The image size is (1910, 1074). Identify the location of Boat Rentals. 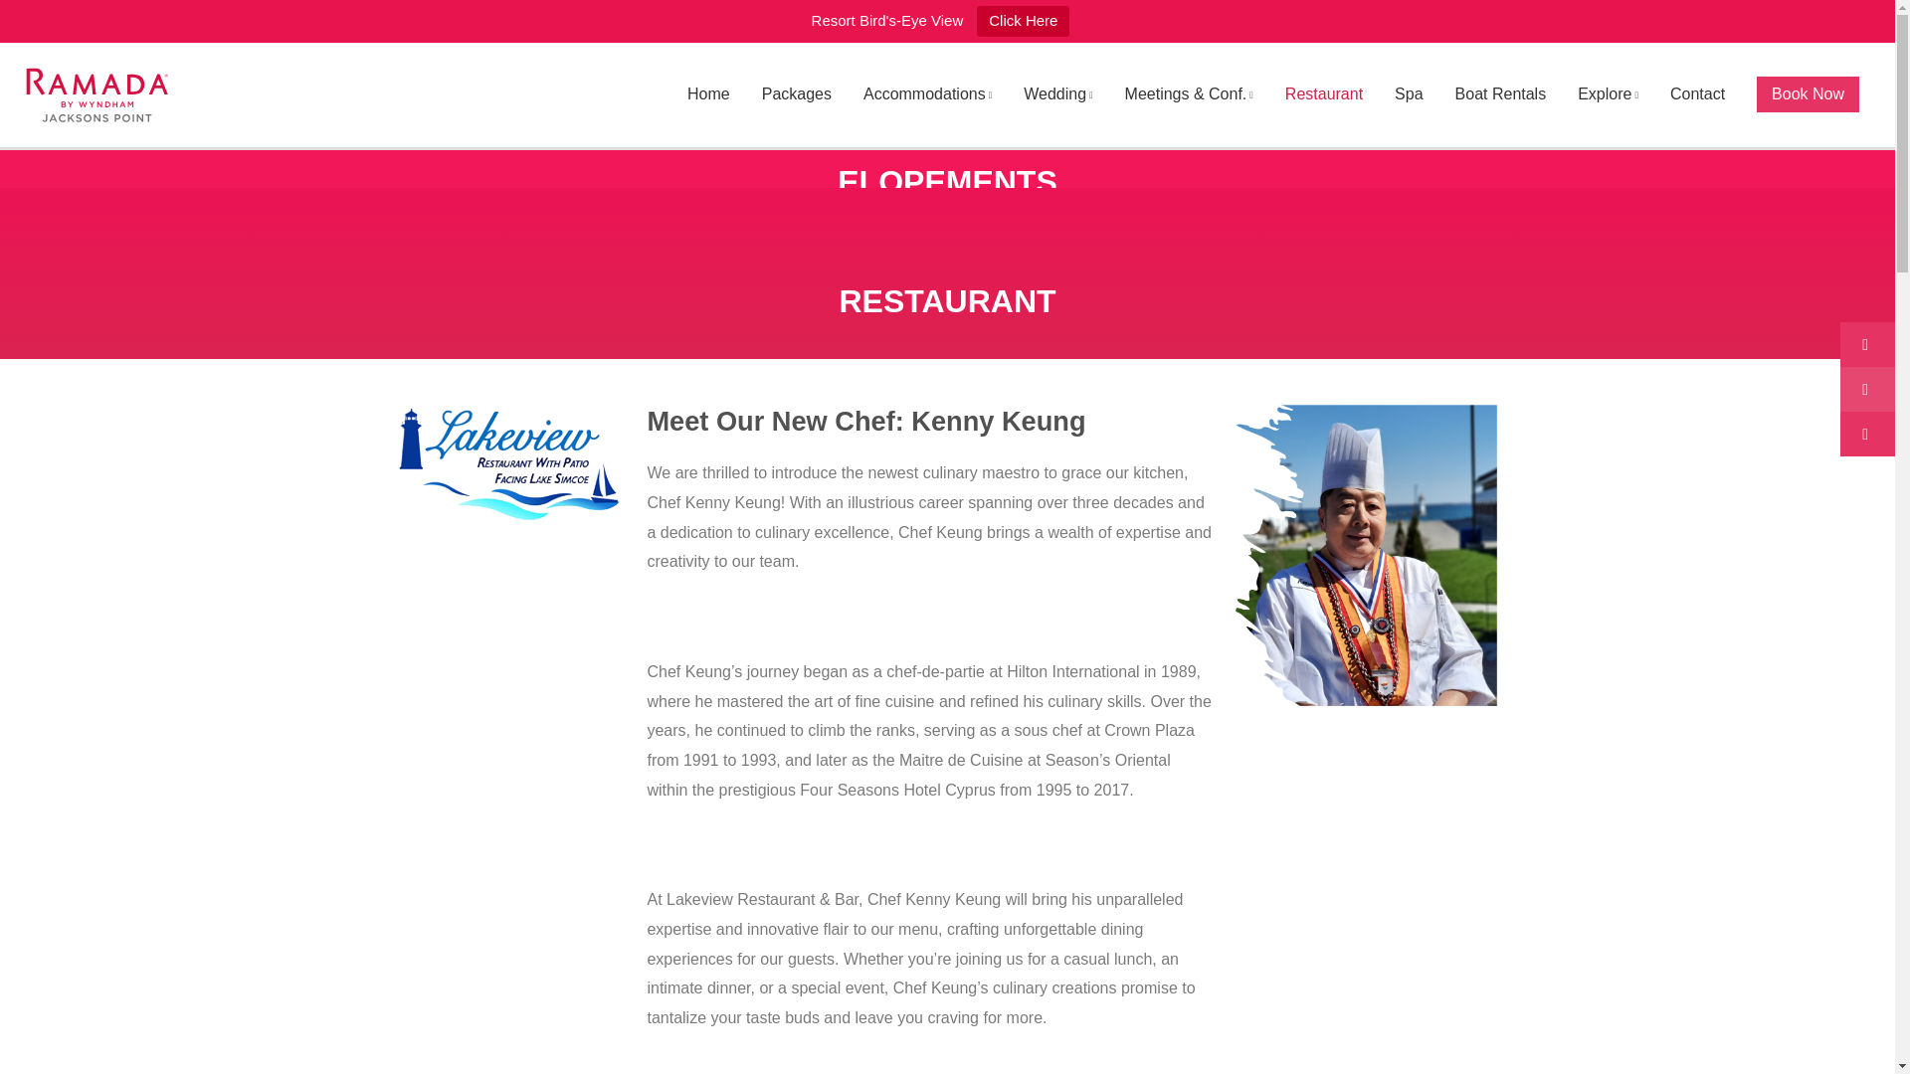
(1500, 94).